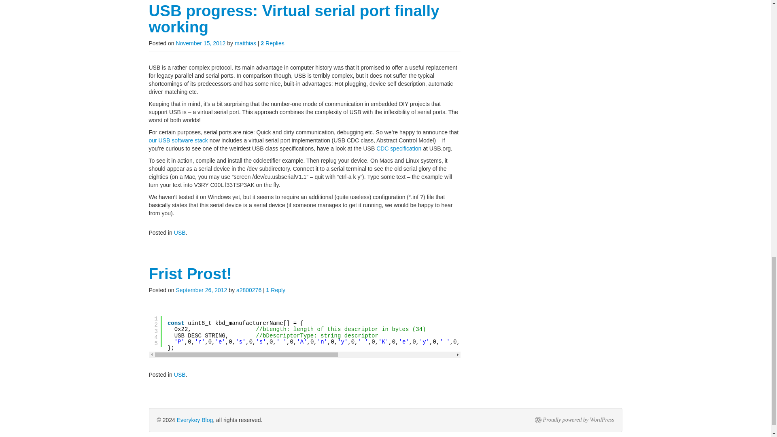  Describe the element at coordinates (200, 43) in the screenshot. I see `November 15, 2012` at that location.